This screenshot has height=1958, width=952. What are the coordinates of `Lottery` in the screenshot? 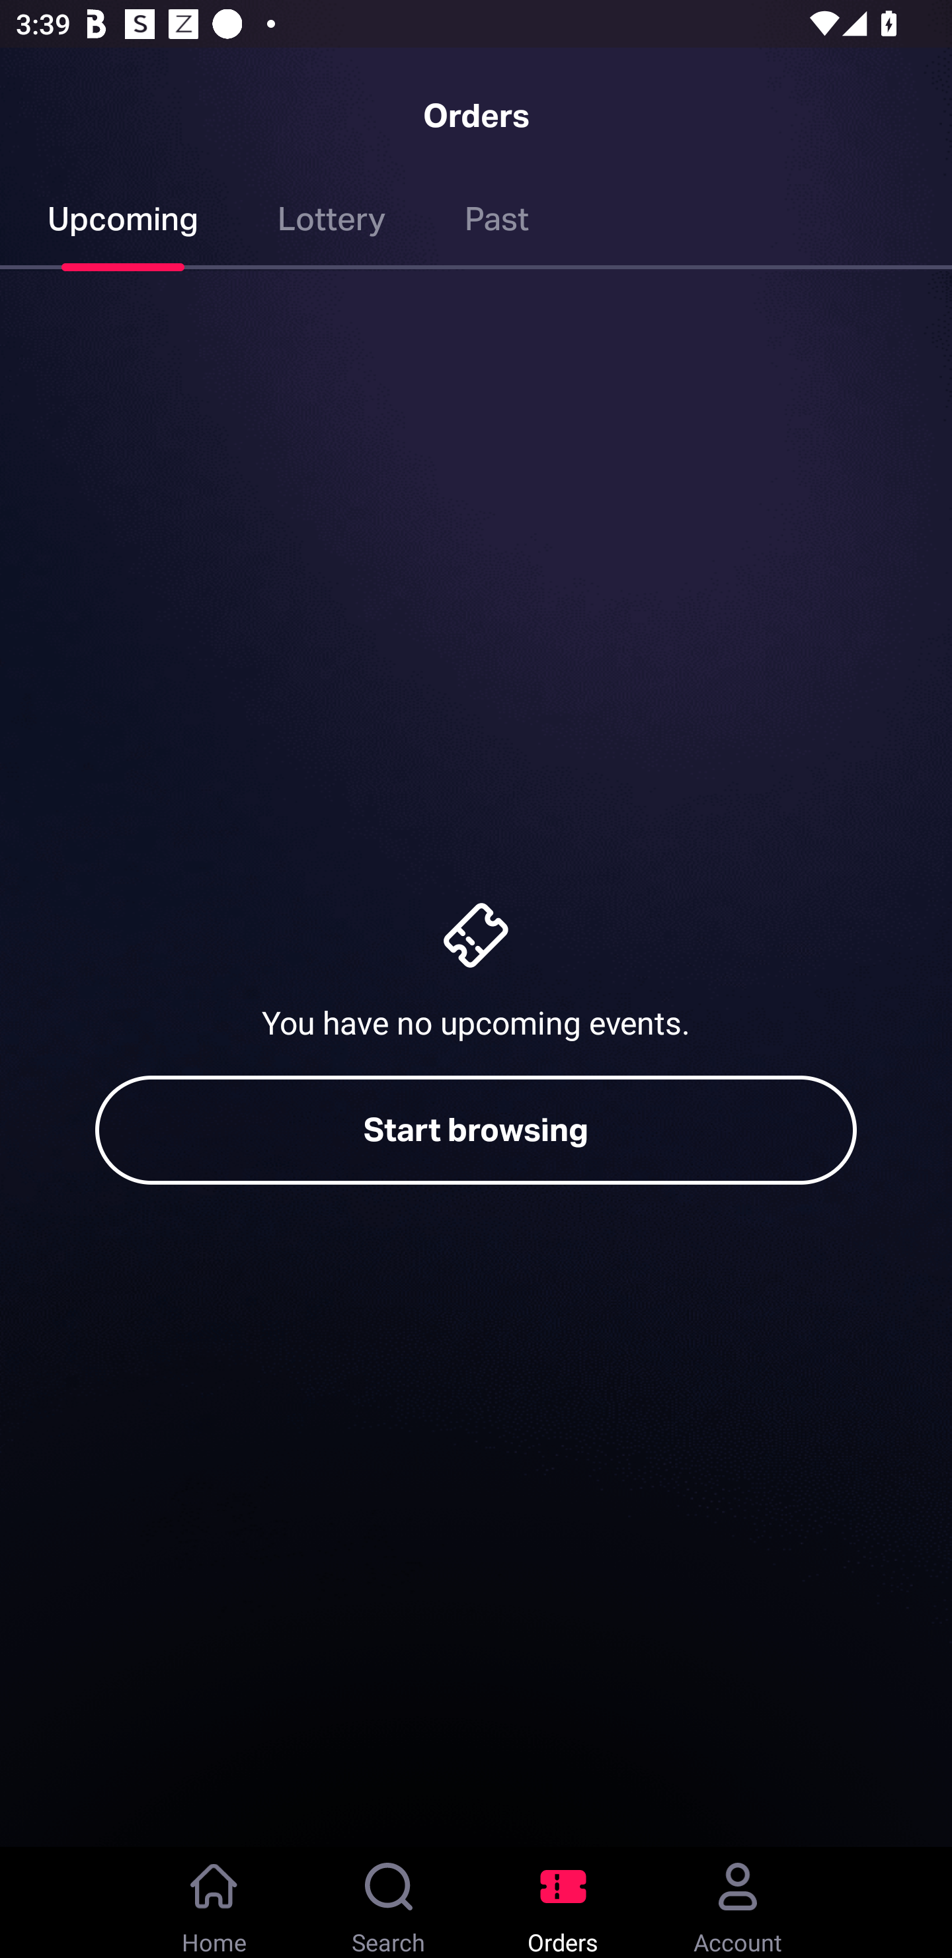 It's located at (332, 224).